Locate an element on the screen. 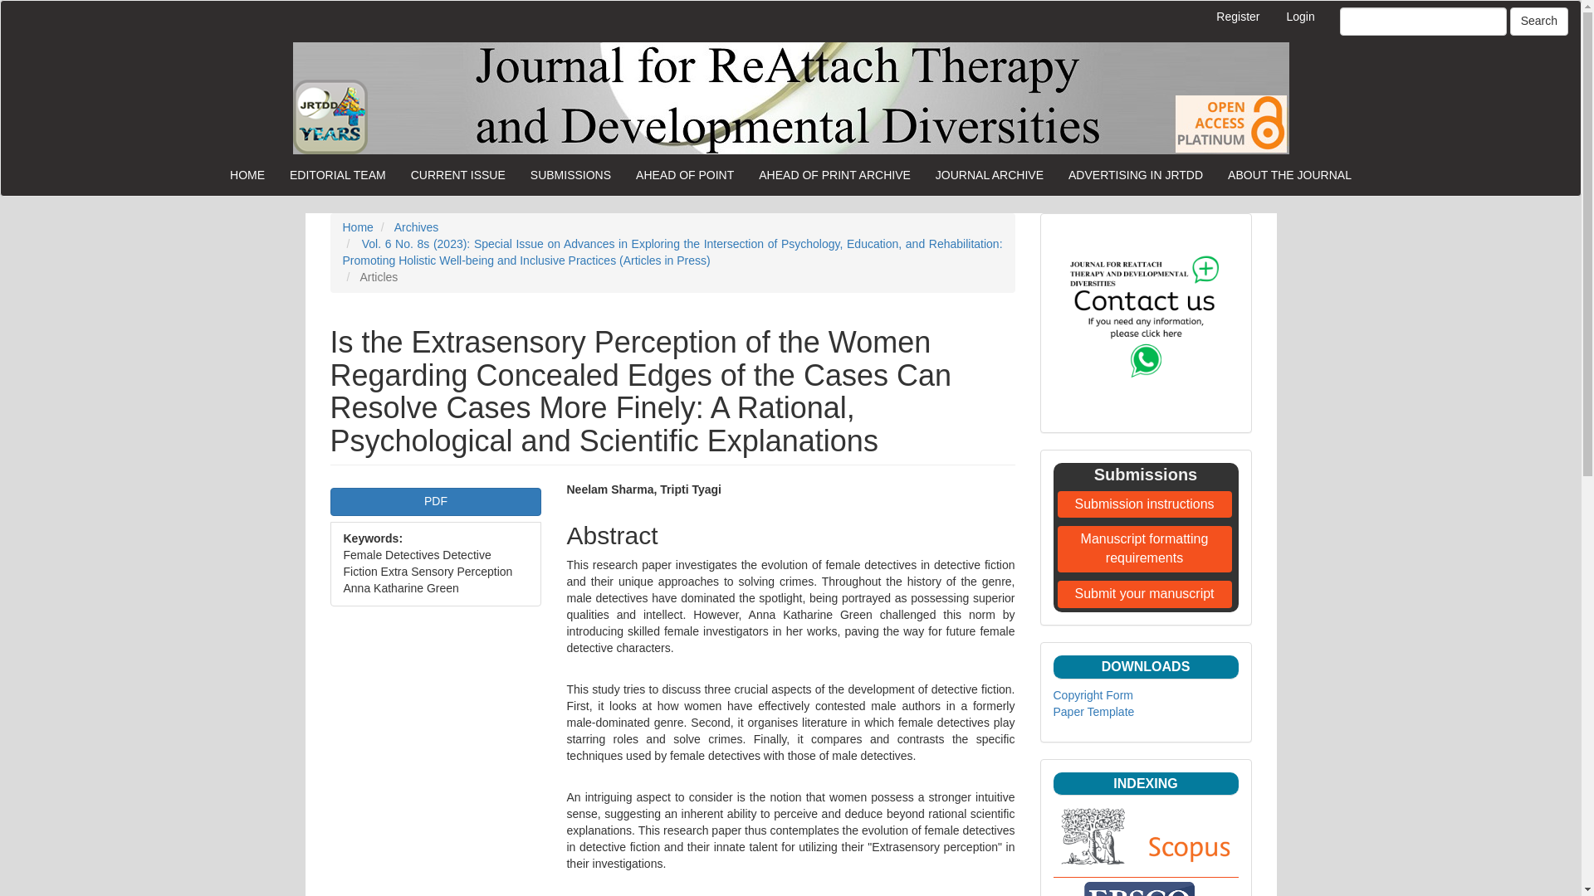  EDITORIAL TEAM is located at coordinates (338, 174).